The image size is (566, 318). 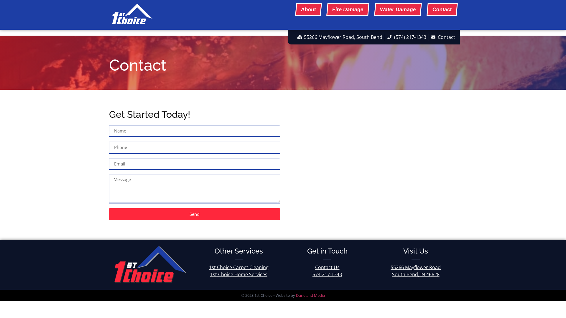 What do you see at coordinates (397, 9) in the screenshot?
I see `Water Damage` at bounding box center [397, 9].